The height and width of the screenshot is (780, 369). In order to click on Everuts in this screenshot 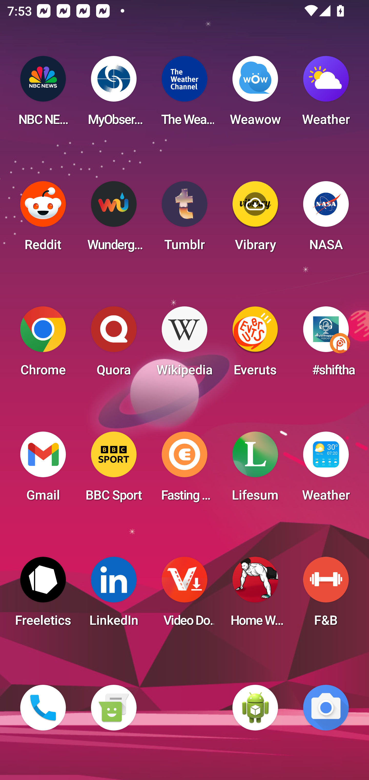, I will do `click(255, 344)`.